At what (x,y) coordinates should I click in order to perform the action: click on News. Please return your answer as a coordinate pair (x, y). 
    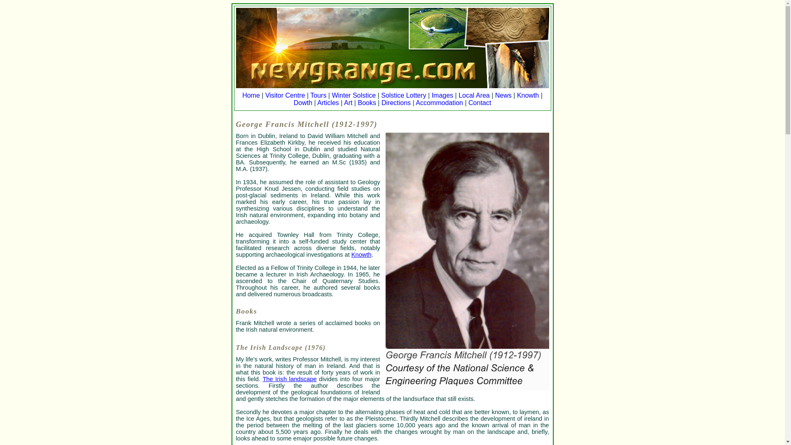
    Looking at the image, I should click on (503, 95).